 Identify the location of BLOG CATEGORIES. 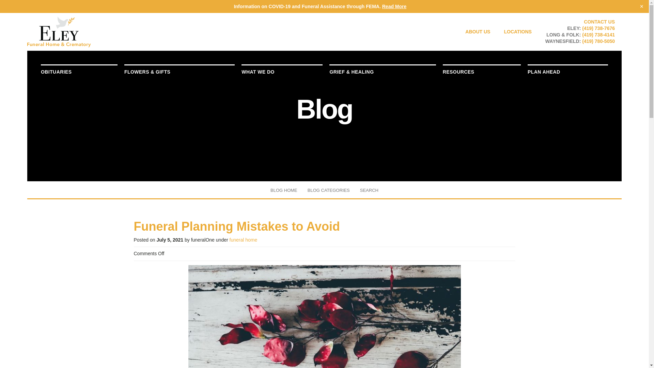
(328, 190).